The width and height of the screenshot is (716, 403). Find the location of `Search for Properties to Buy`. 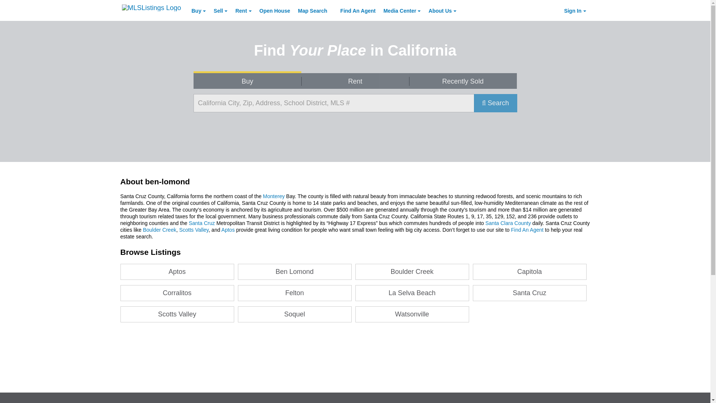

Search for Properties to Buy is located at coordinates (247, 81).